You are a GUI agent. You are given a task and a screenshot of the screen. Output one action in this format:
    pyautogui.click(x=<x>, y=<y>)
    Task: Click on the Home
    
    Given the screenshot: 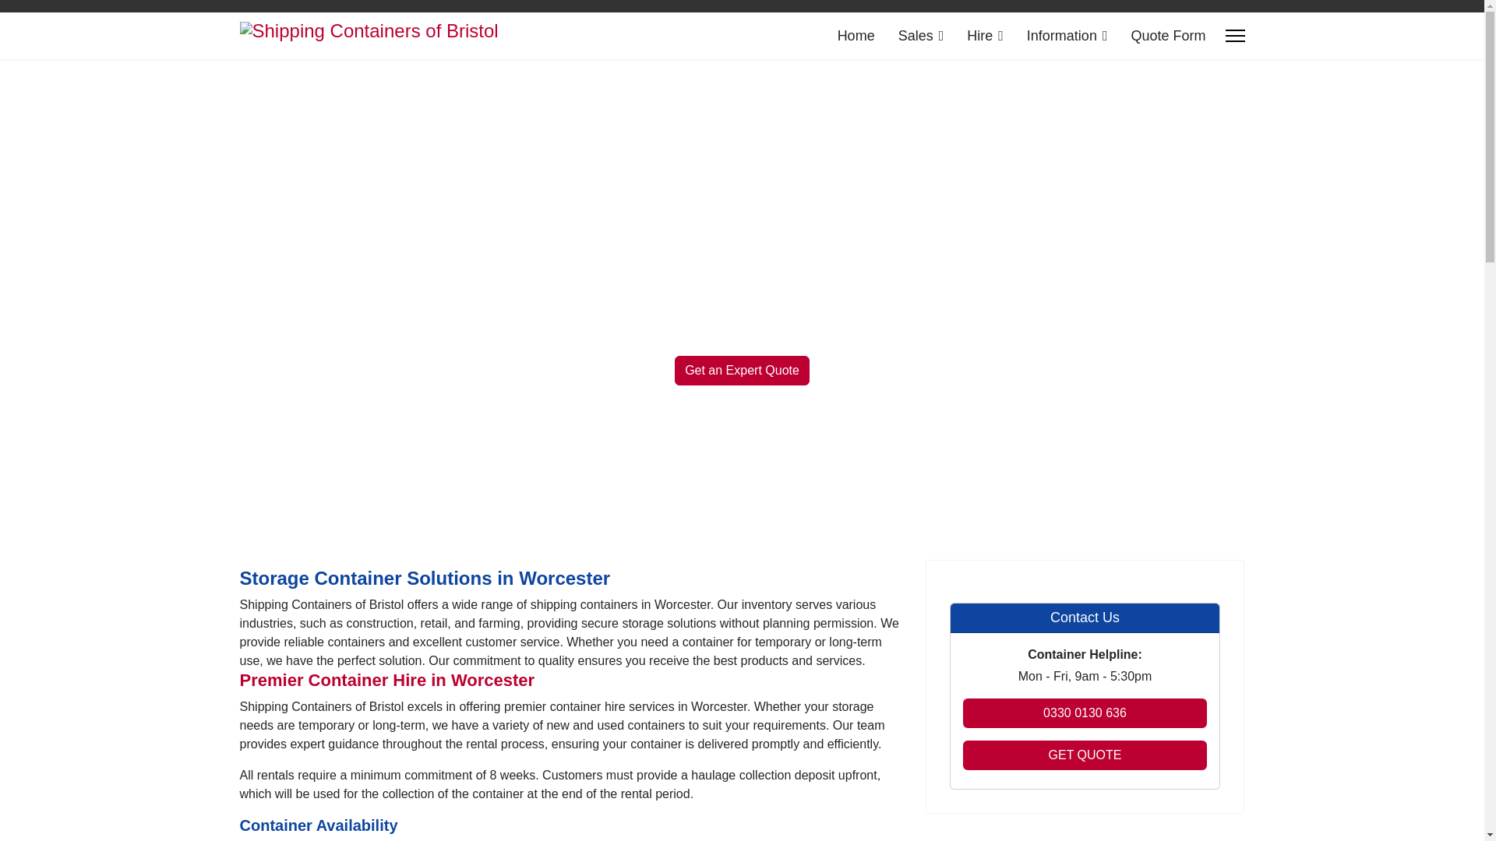 What is the action you would take?
    pyautogui.click(x=856, y=36)
    